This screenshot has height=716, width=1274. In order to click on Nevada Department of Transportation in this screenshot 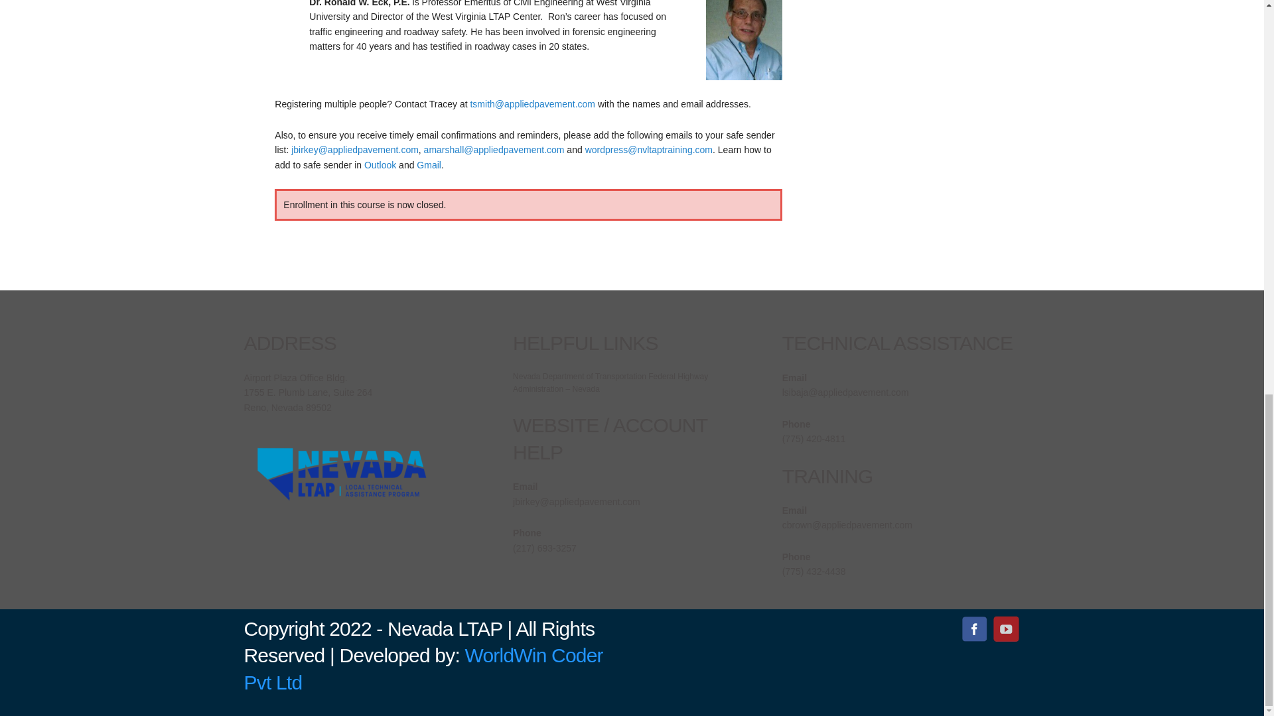, I will do `click(579, 376)`.